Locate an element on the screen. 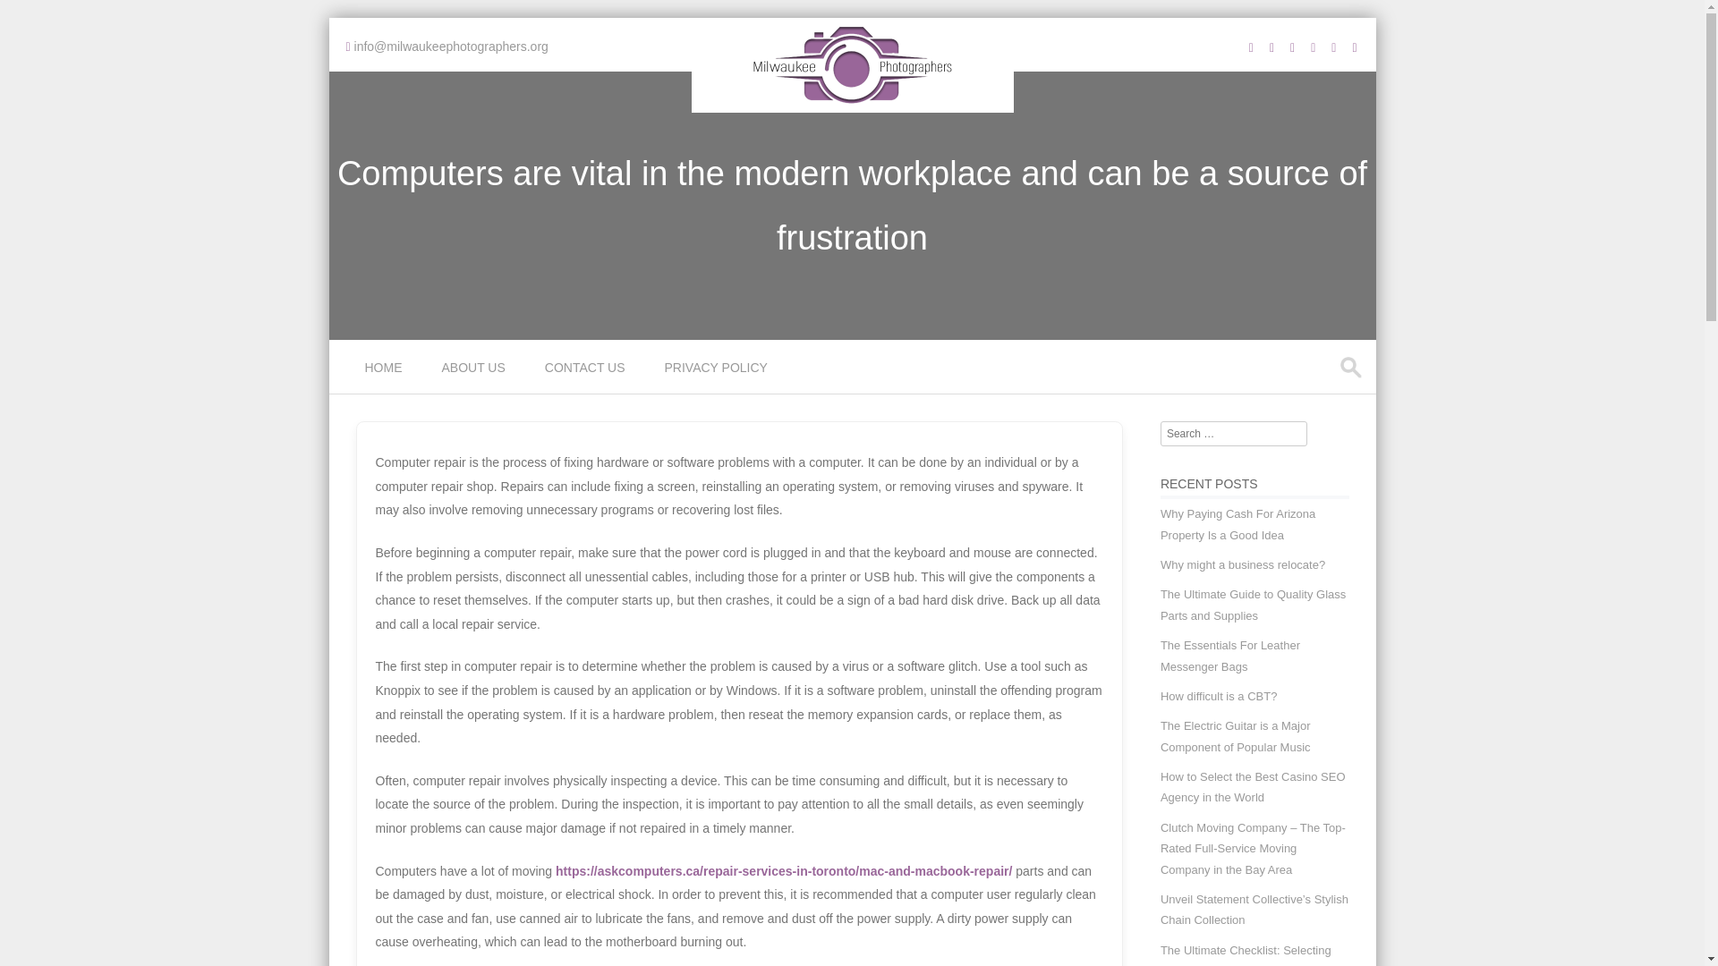 This screenshot has height=966, width=1718. How to Select the Best Casino SEO Agency in the World is located at coordinates (1253, 786).